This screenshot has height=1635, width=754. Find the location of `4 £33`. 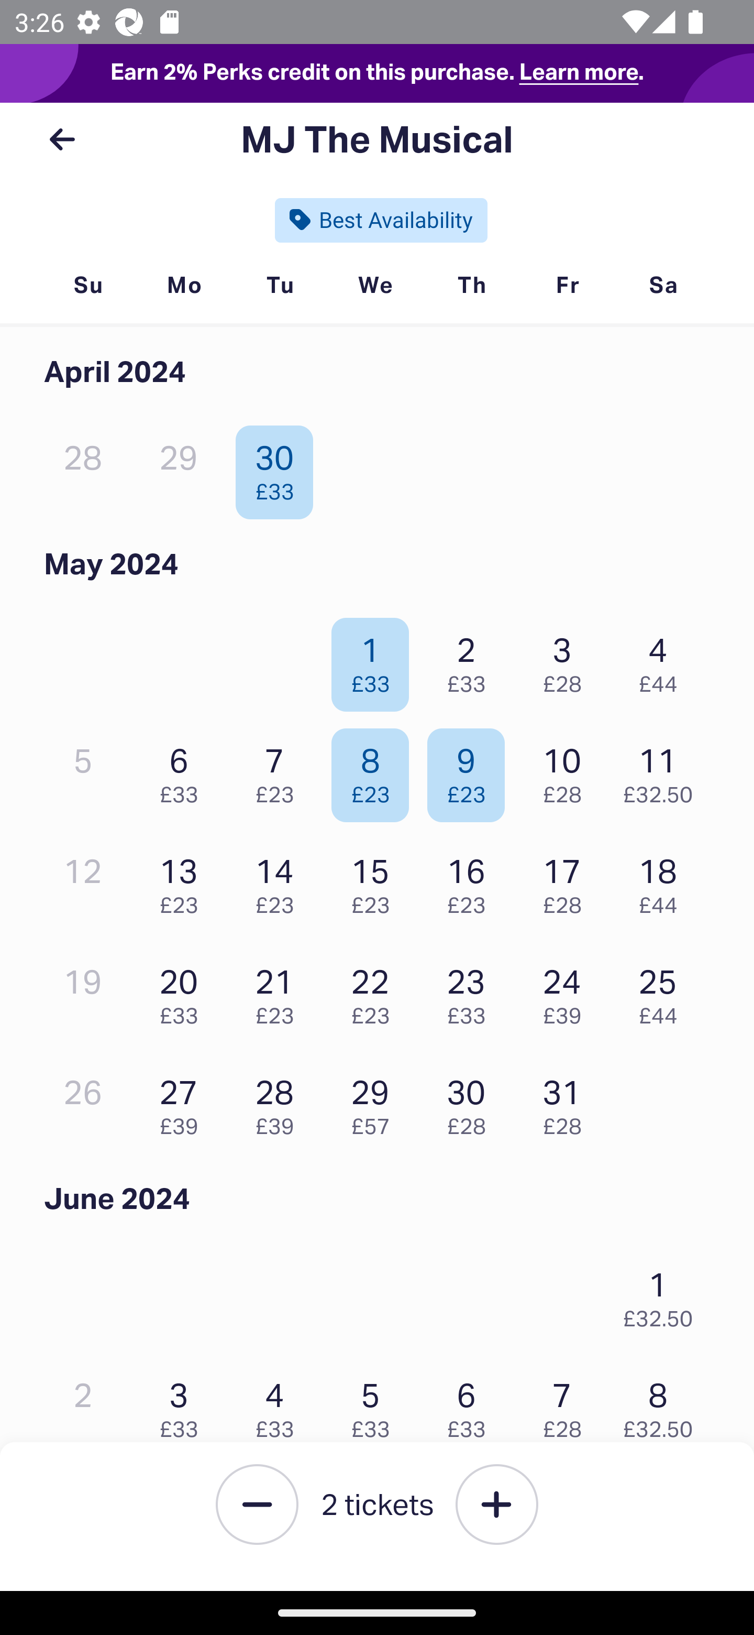

4 £33 is located at coordinates (280, 1405).